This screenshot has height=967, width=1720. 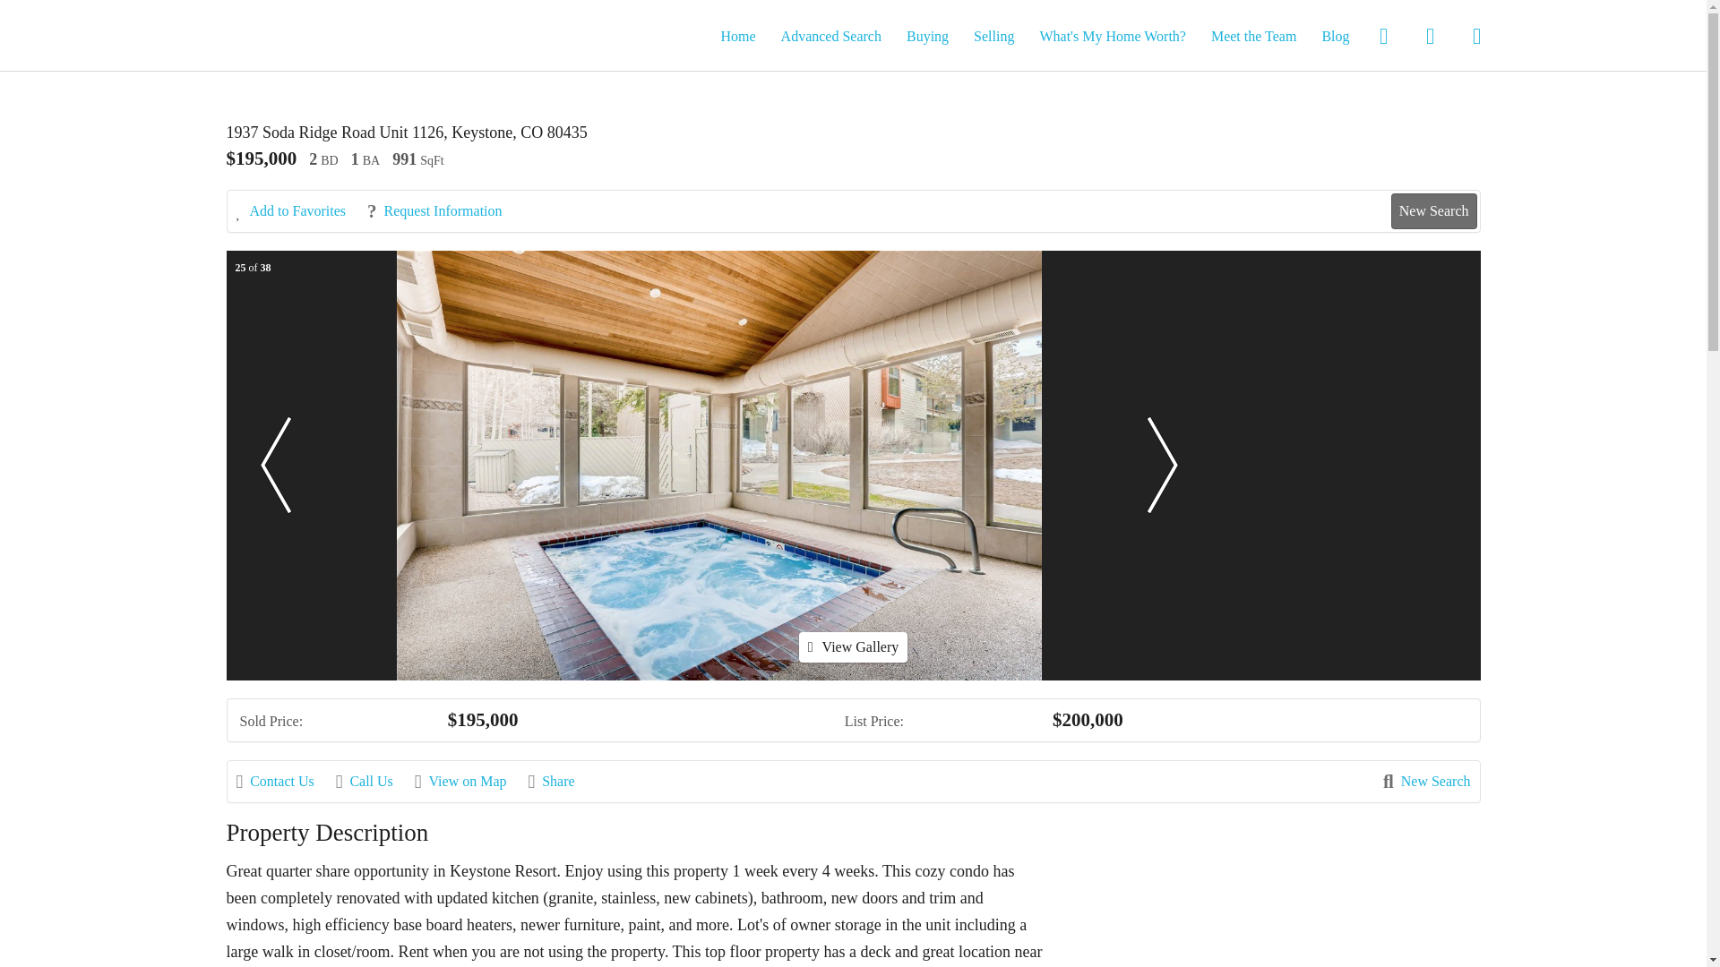 What do you see at coordinates (1335, 36) in the screenshot?
I see `Blog` at bounding box center [1335, 36].